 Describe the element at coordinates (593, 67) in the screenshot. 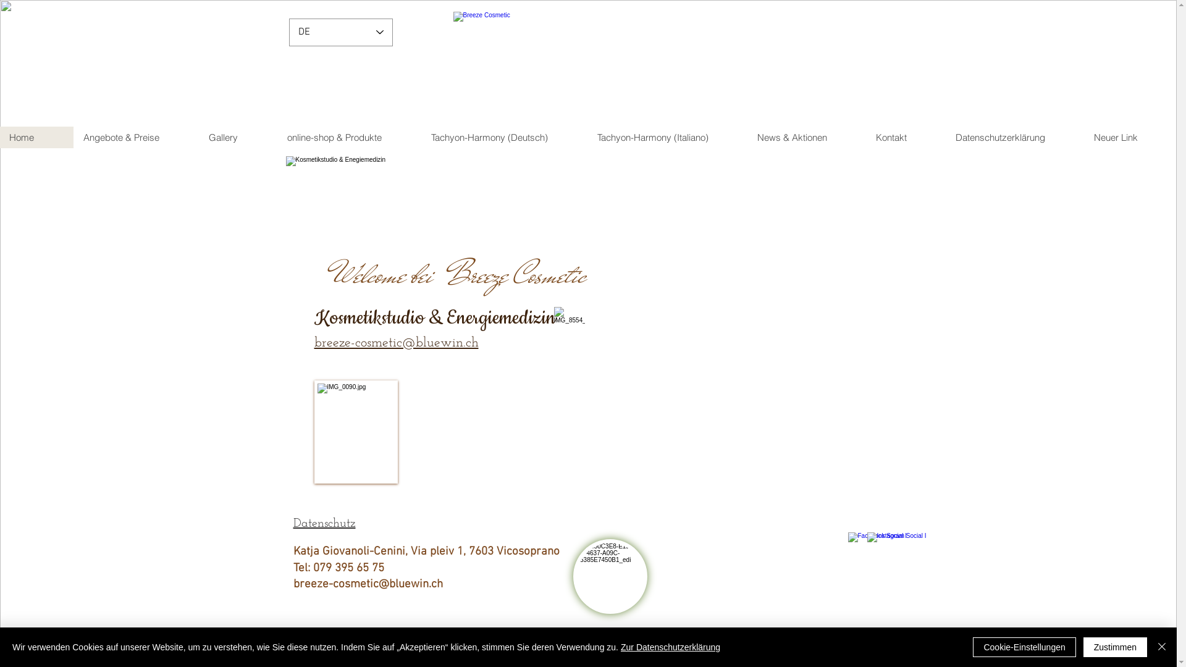

I see `Soft Aesthetics` at that location.